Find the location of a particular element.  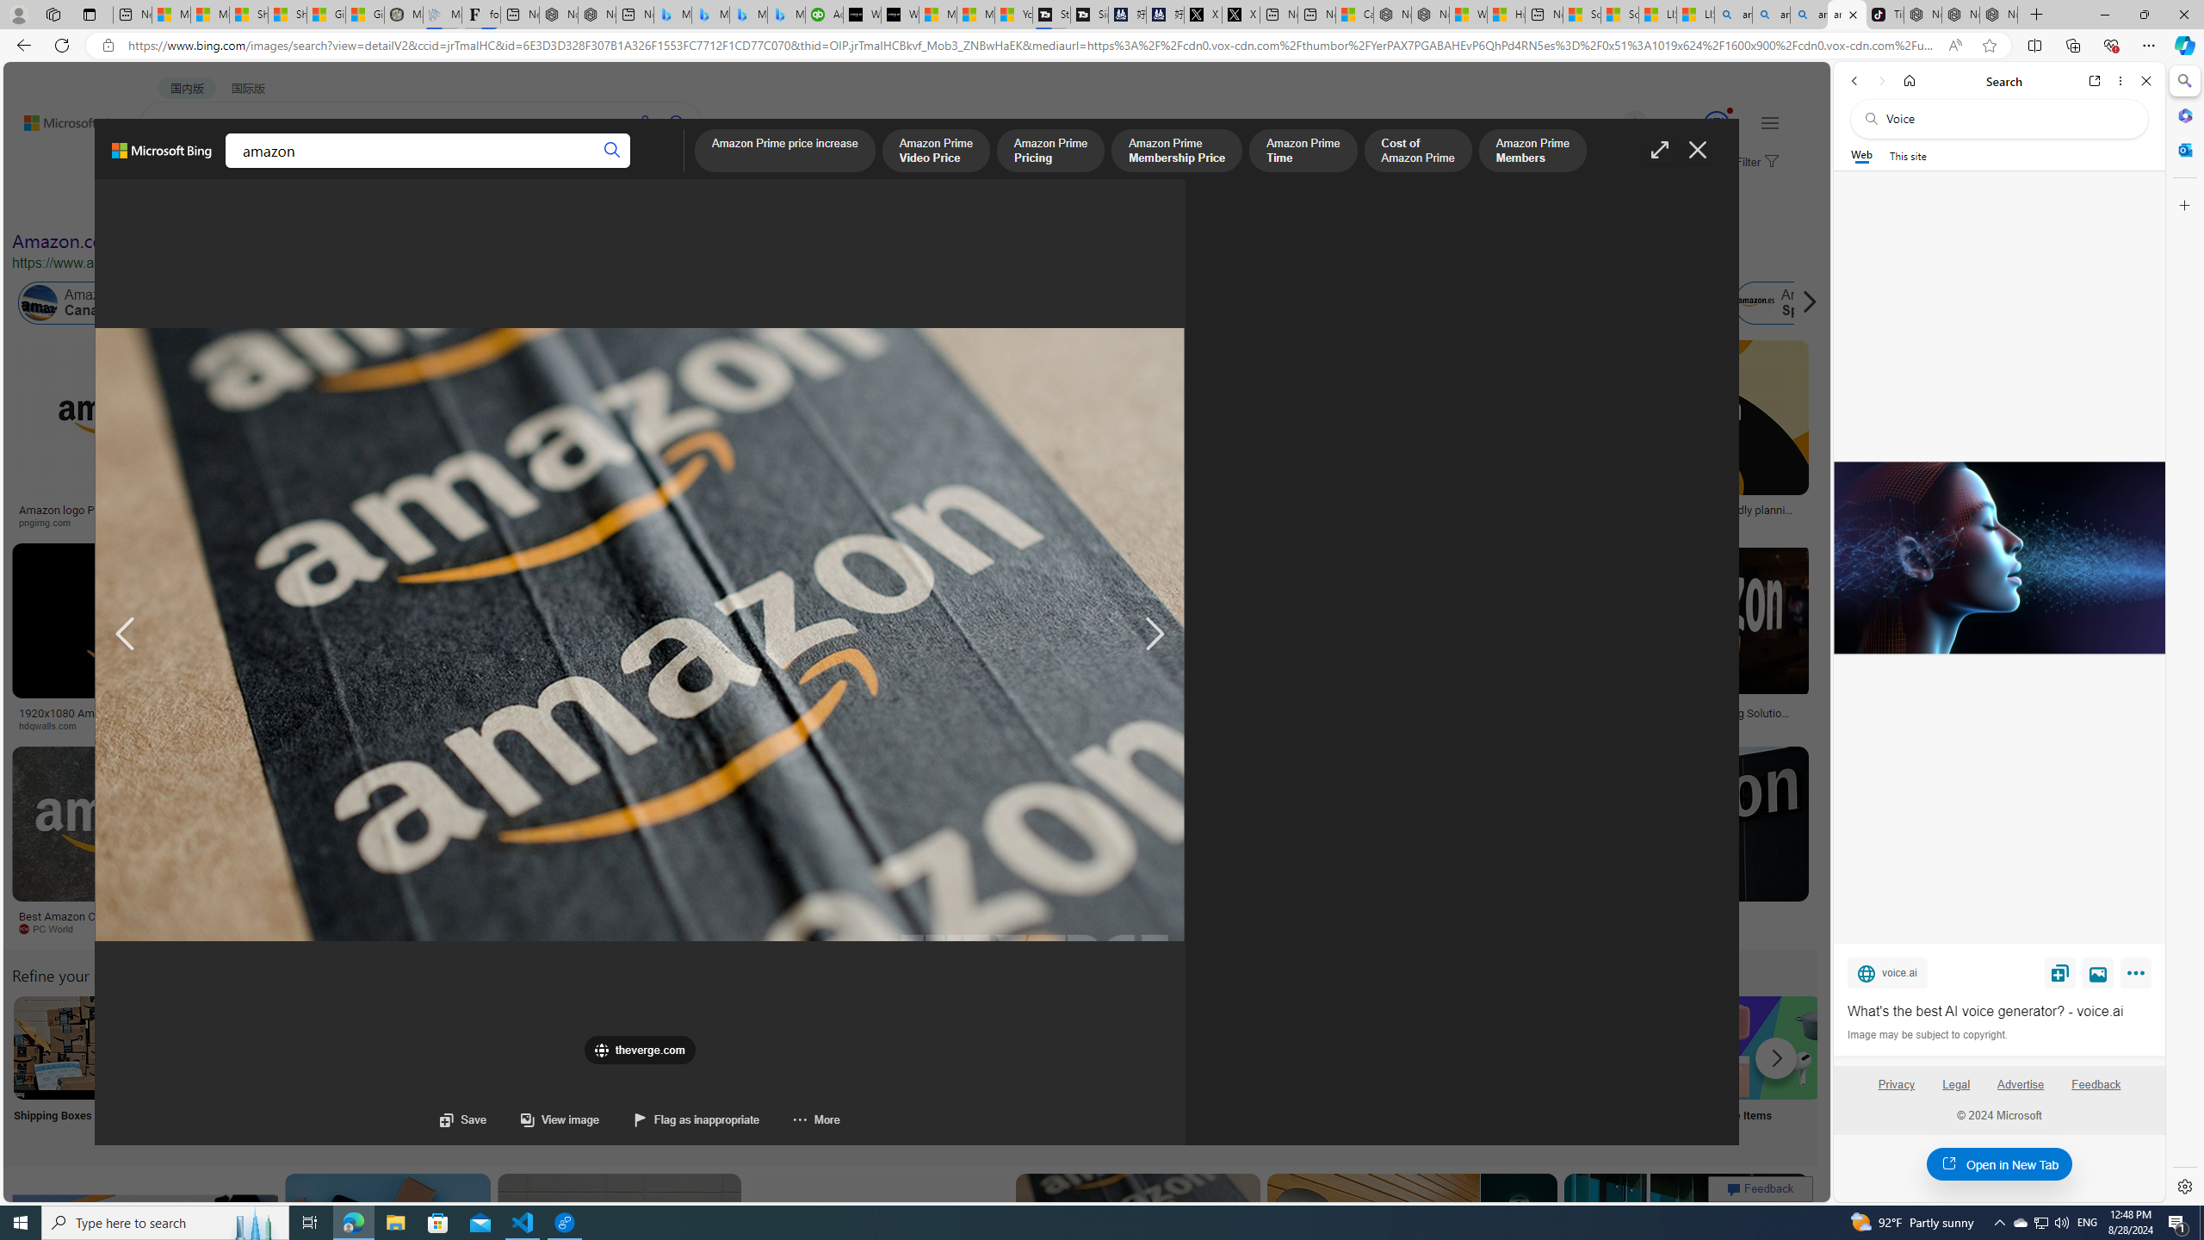

Online Shopping Search is located at coordinates (179, 1069).